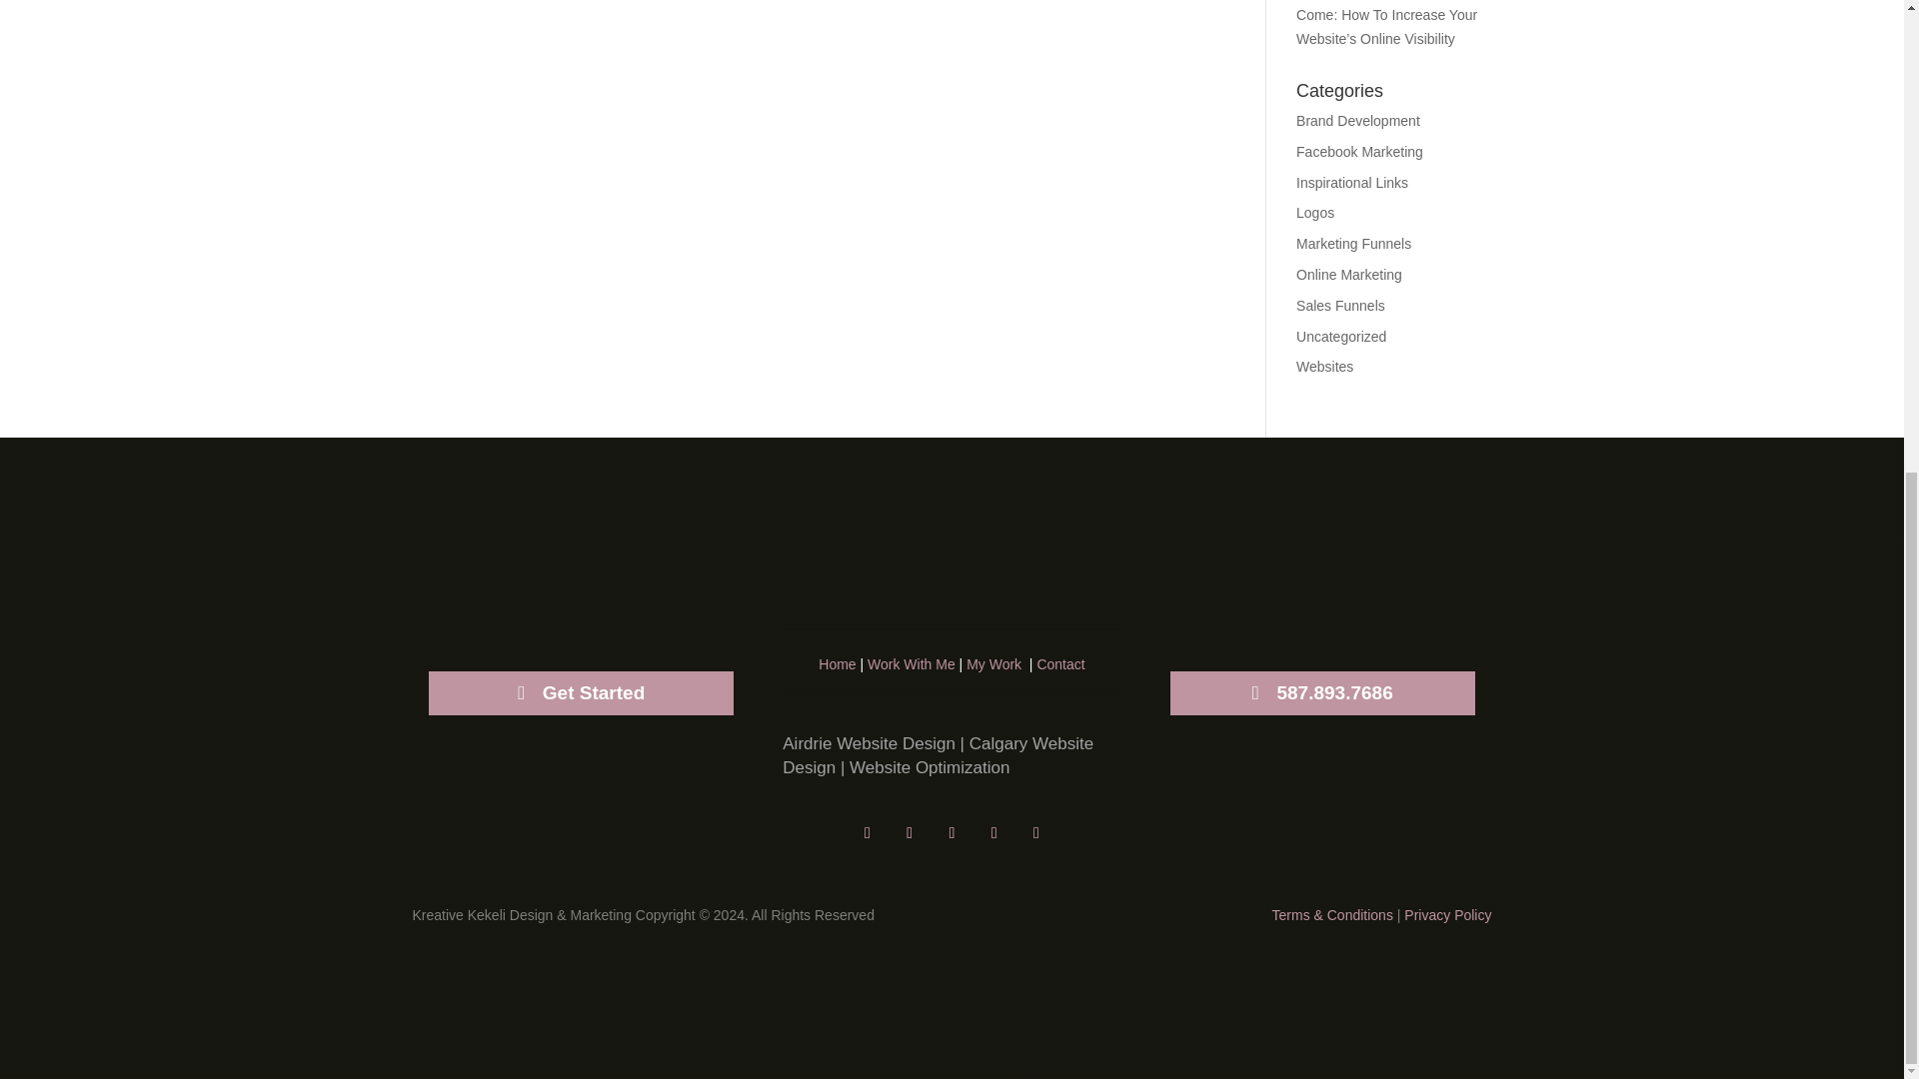  What do you see at coordinates (912, 663) in the screenshot?
I see `Work With Me` at bounding box center [912, 663].